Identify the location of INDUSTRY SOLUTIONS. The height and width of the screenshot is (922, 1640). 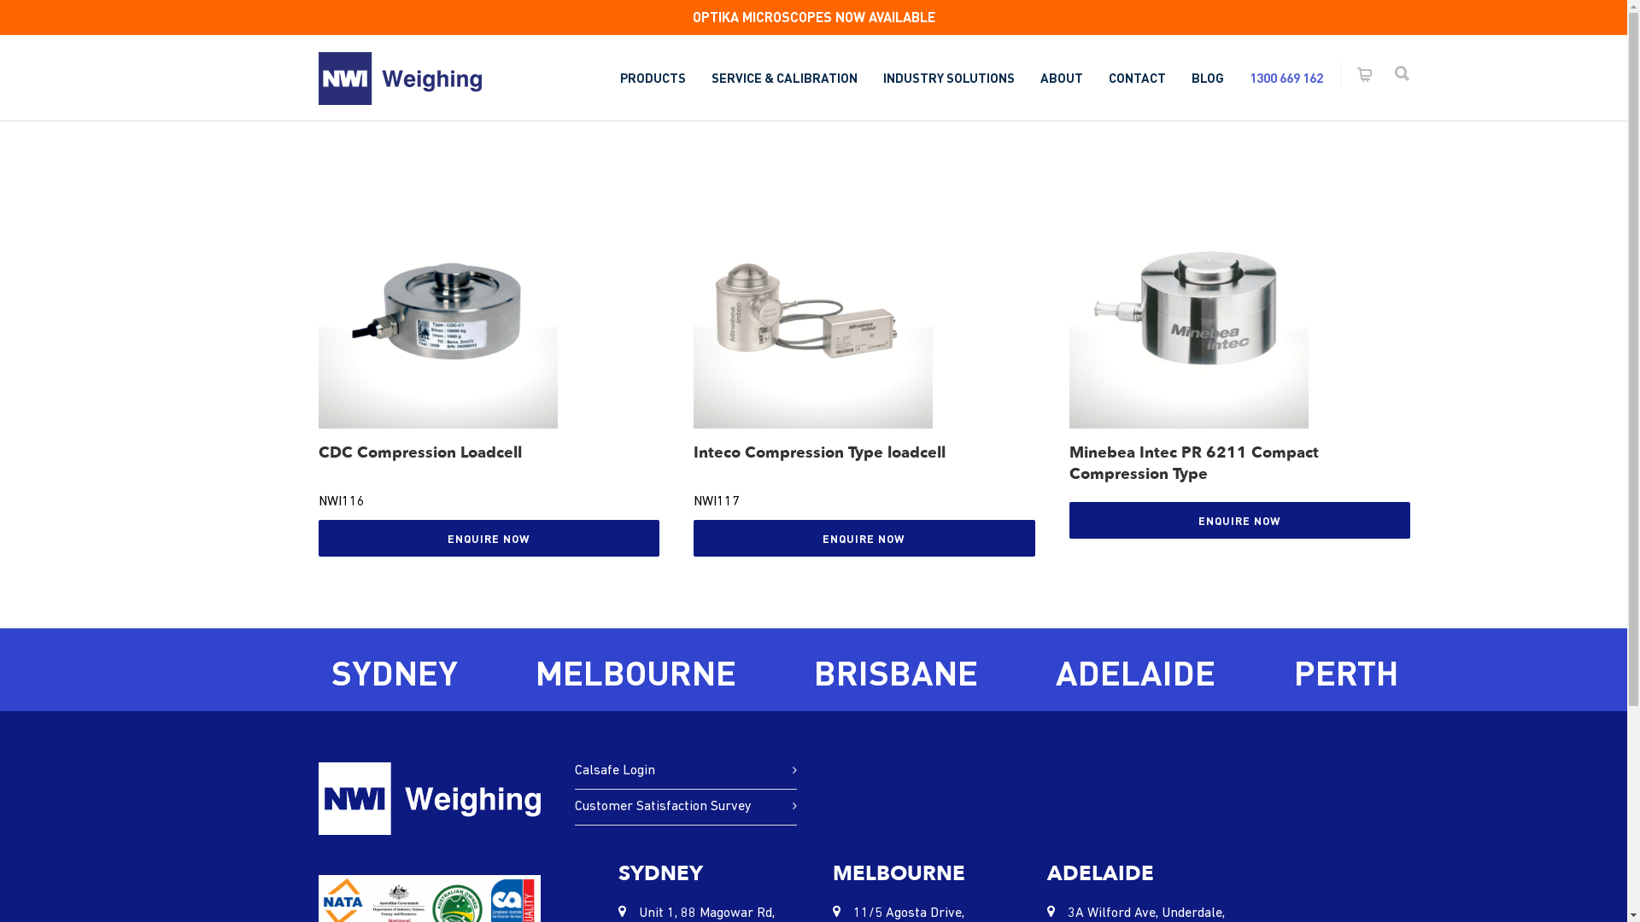
(948, 78).